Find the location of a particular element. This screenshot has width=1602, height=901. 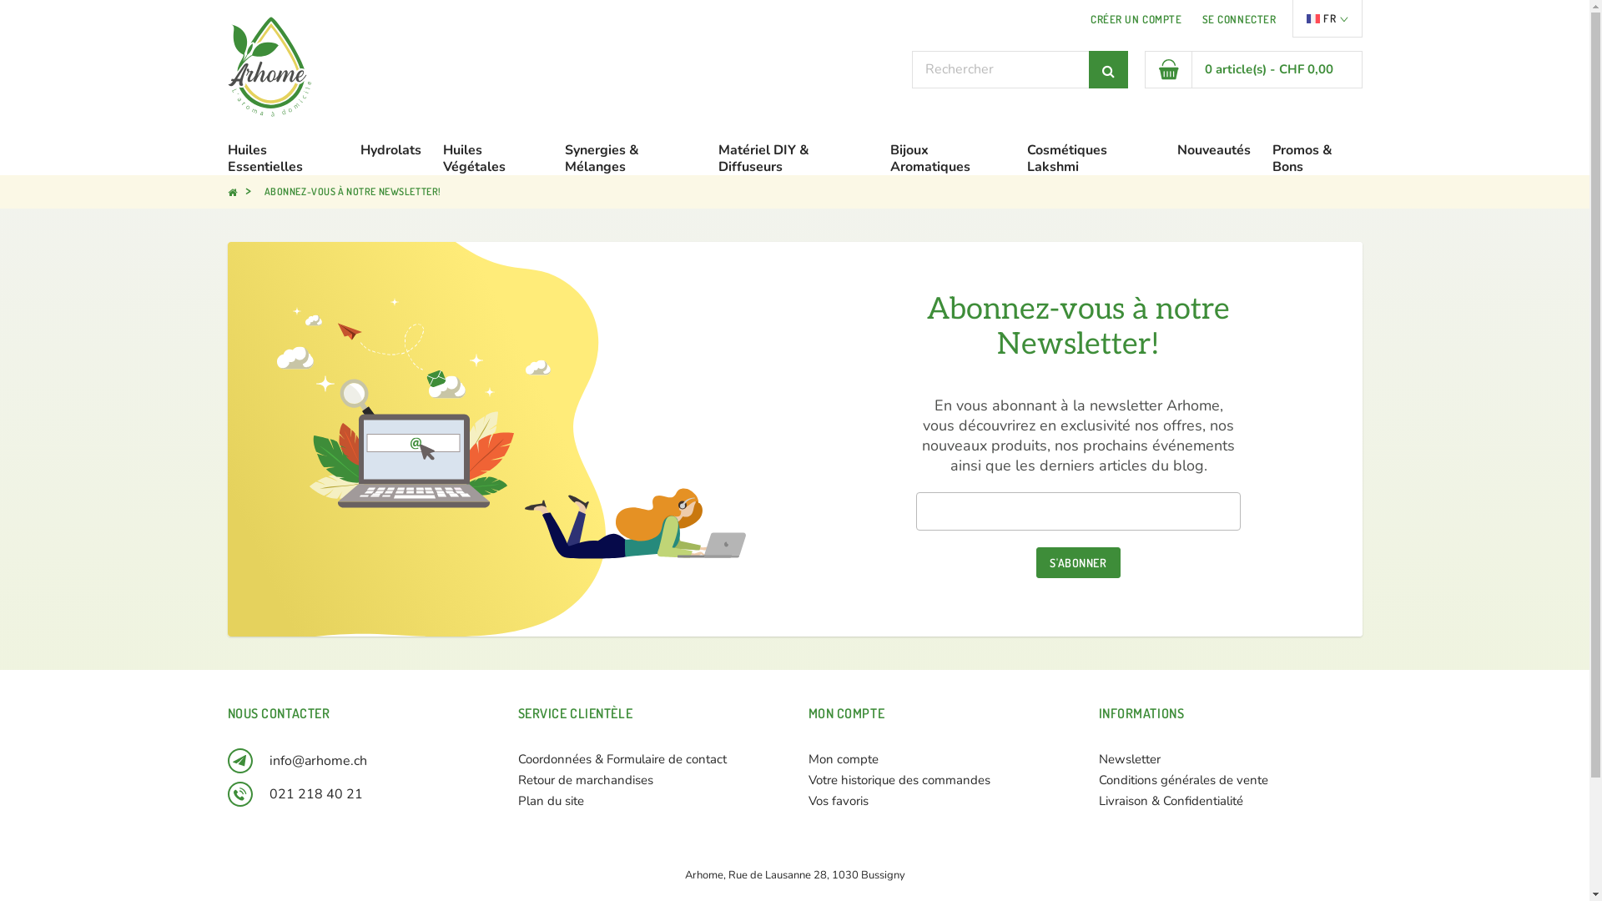

Mon compte is located at coordinates (843, 759).